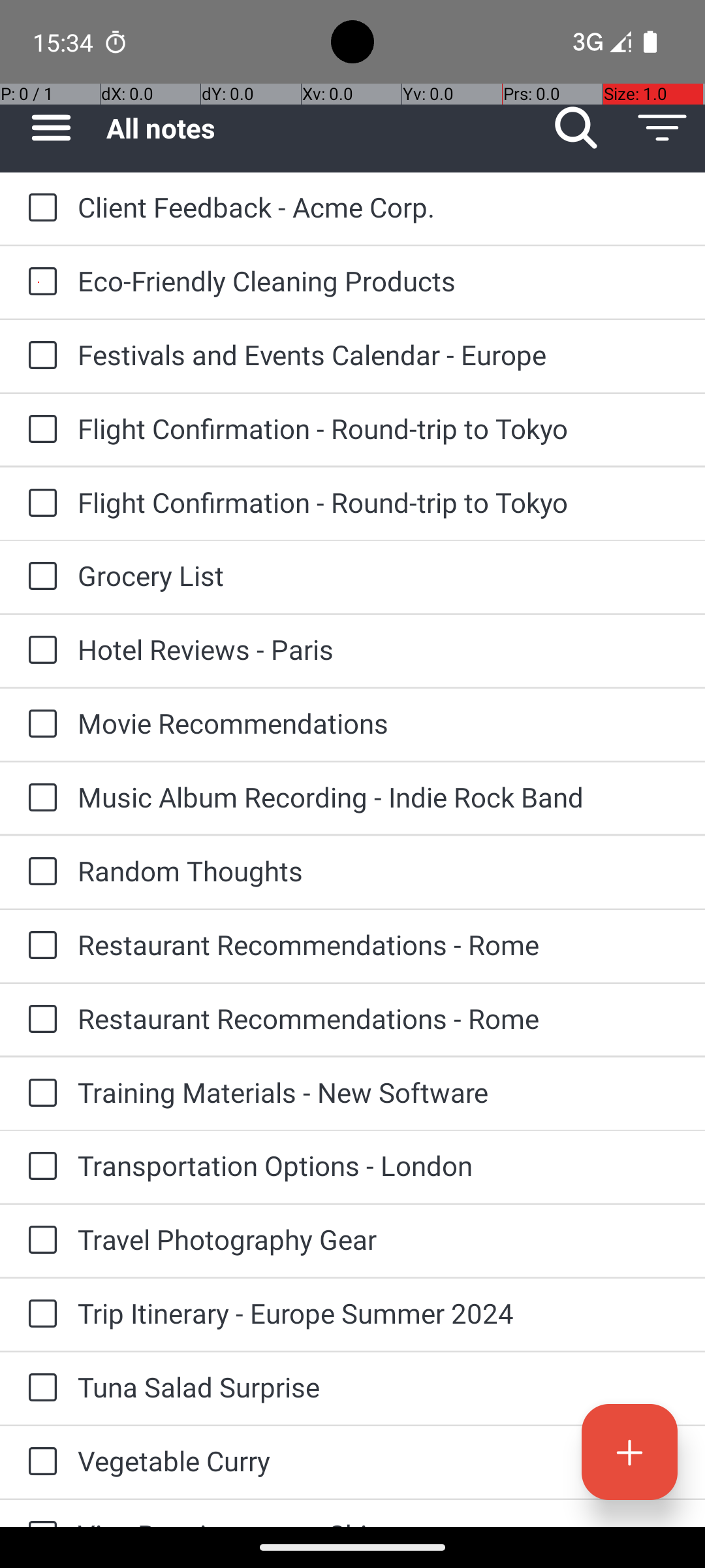  What do you see at coordinates (39, 651) in the screenshot?
I see `to-do: Hotel Reviews - Paris` at bounding box center [39, 651].